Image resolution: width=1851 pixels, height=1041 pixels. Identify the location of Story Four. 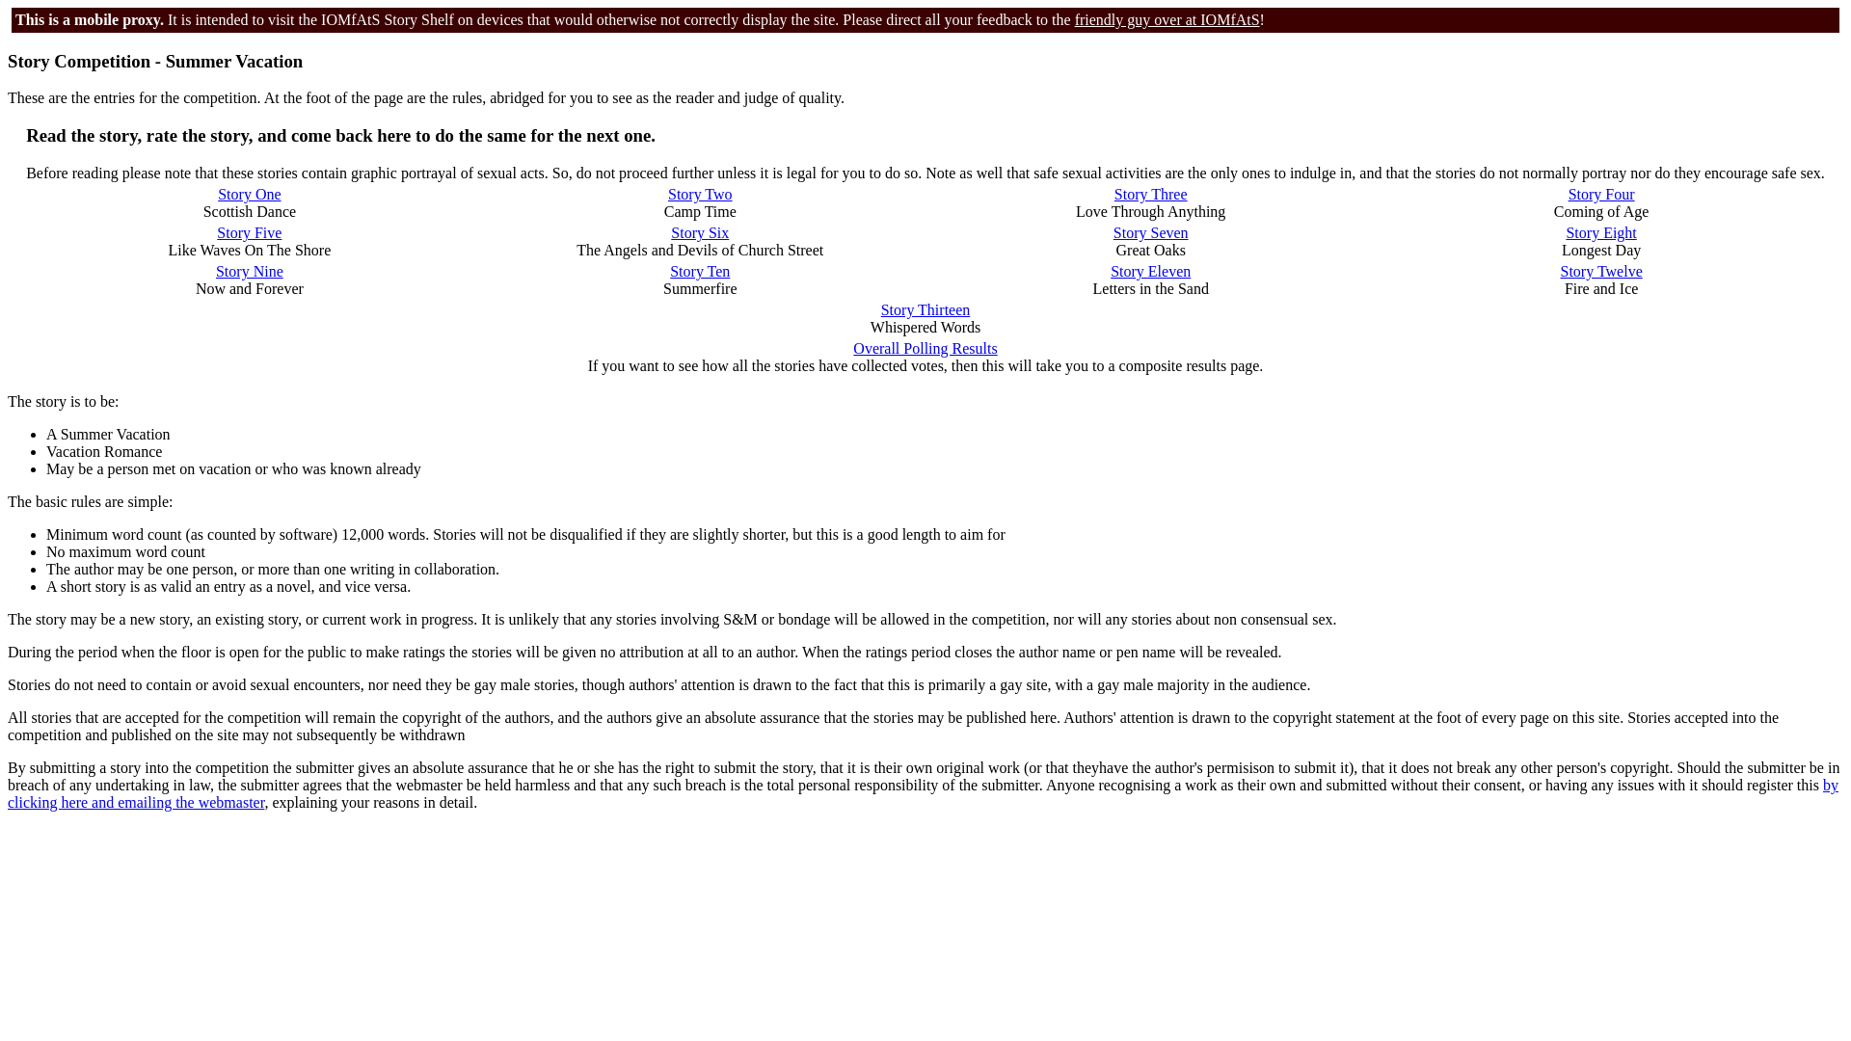
(1600, 194).